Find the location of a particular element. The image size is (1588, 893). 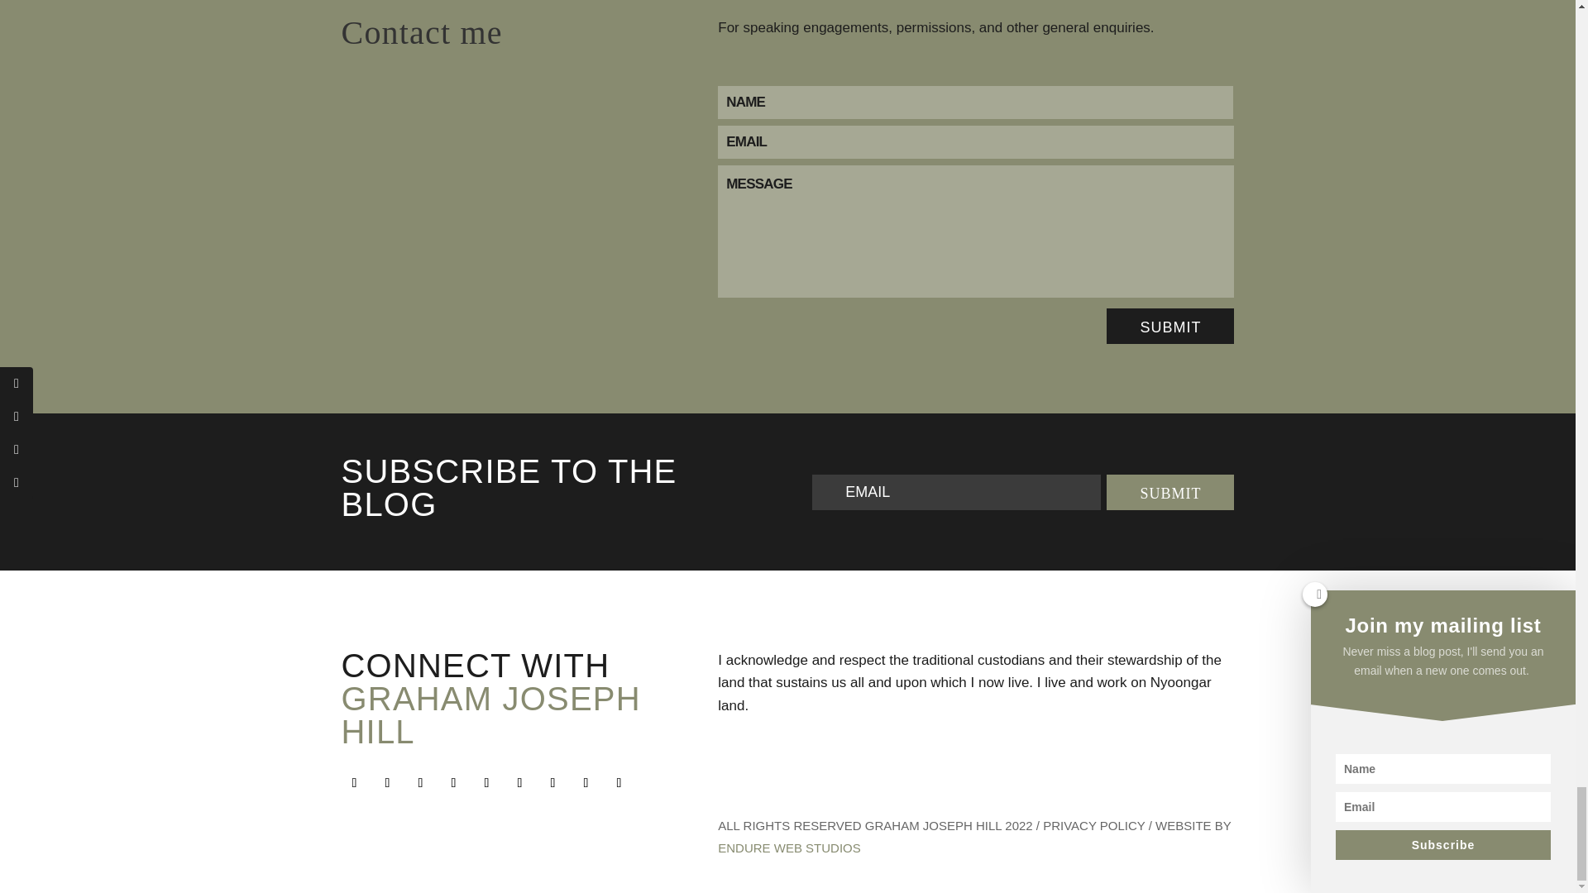

Submit is located at coordinates (1169, 326).